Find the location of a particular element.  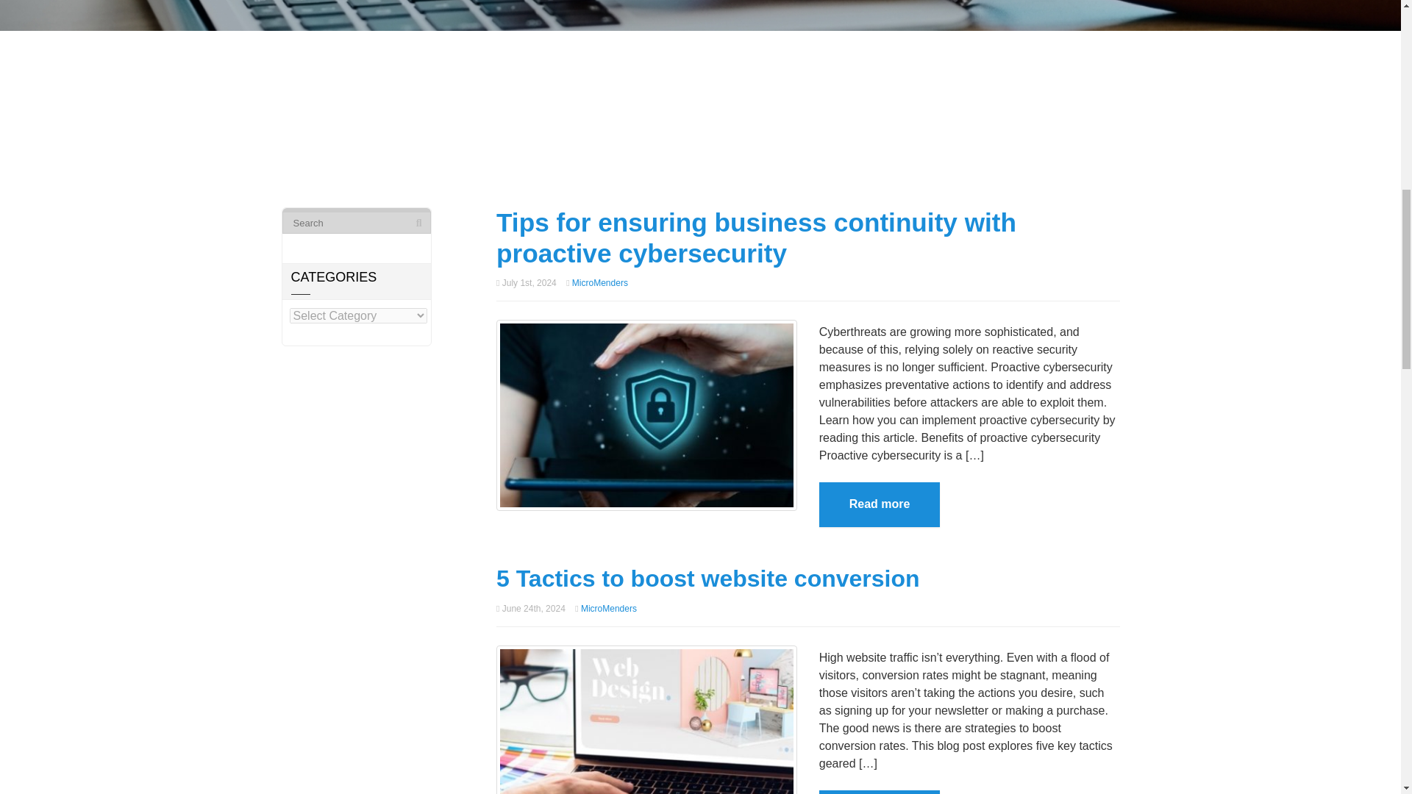

Posts by MicroMenders is located at coordinates (608, 608).